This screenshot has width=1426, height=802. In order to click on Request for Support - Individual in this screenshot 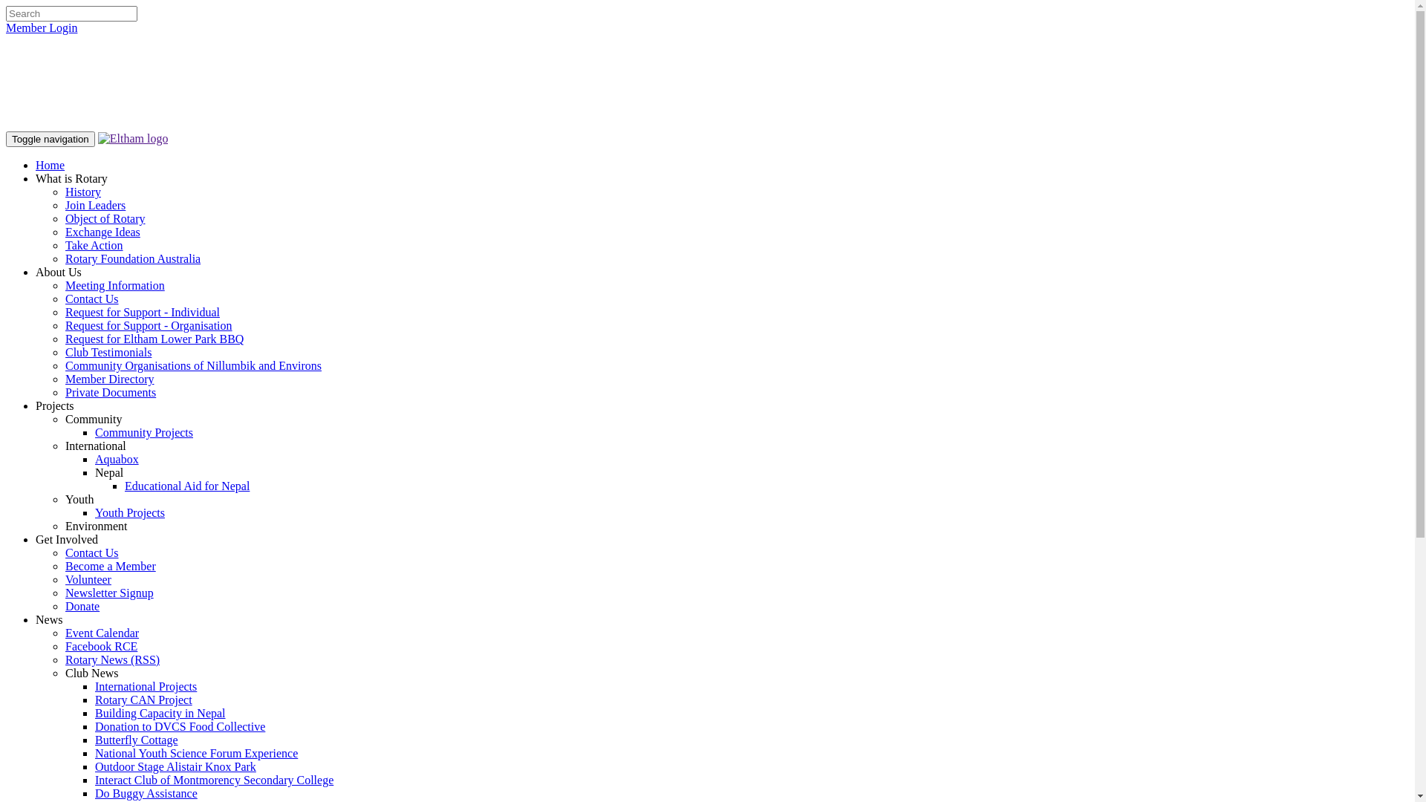, I will do `click(143, 312)`.